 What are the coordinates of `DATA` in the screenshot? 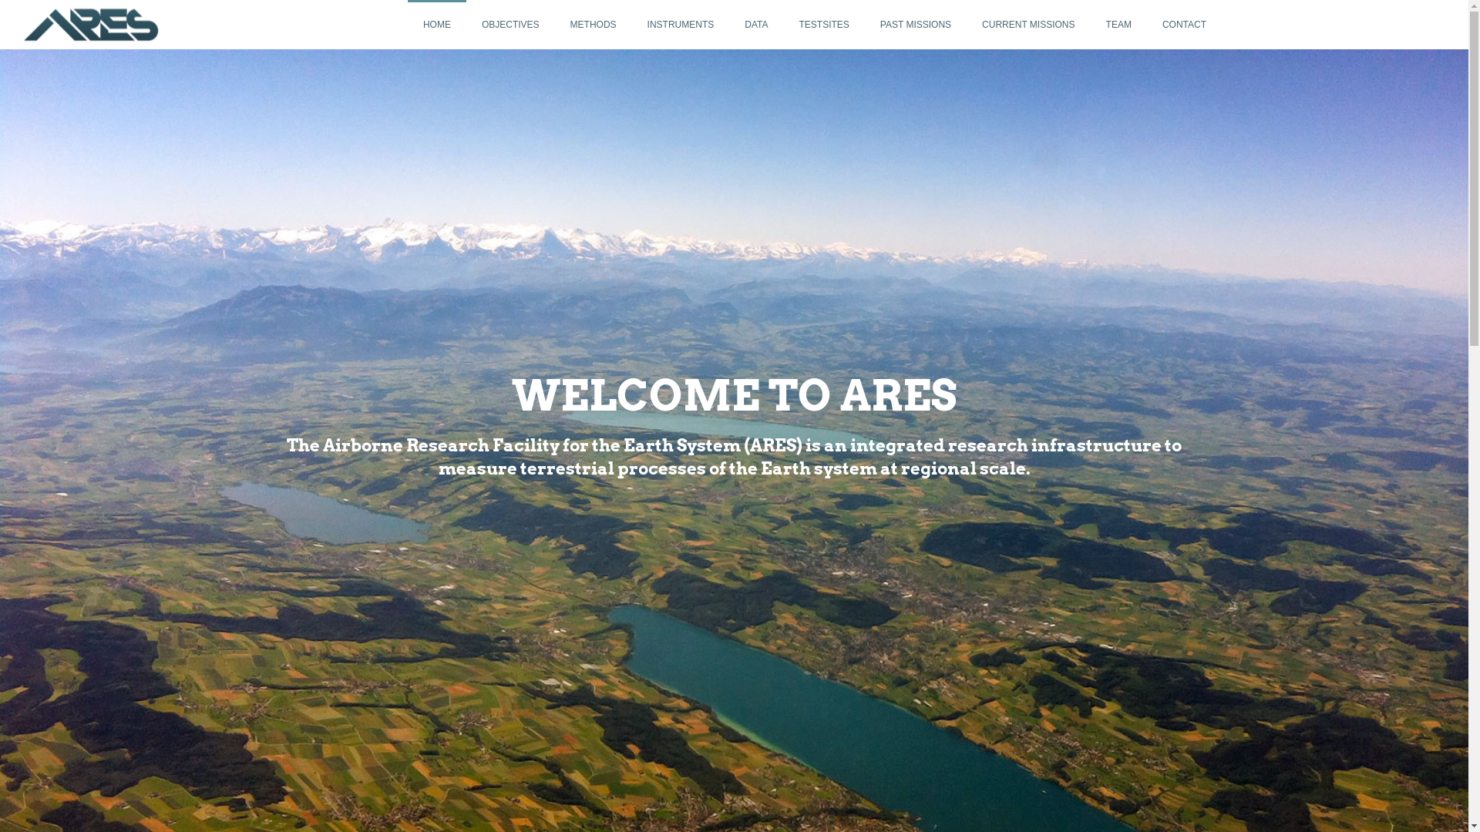 It's located at (756, 25).